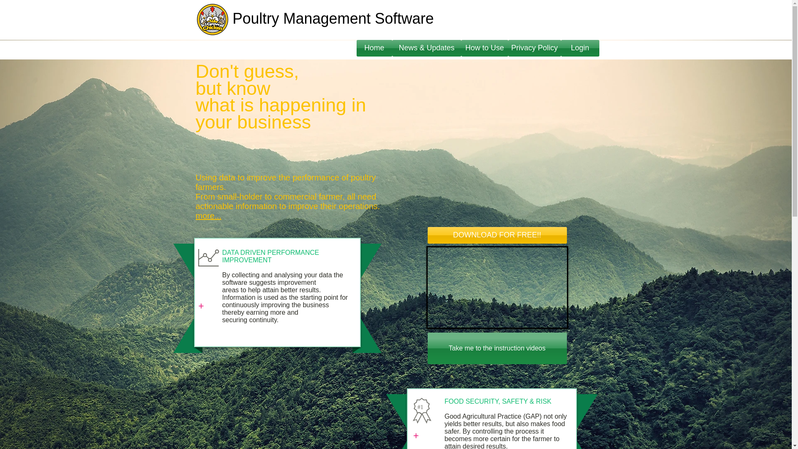 The image size is (798, 449). What do you see at coordinates (534, 48) in the screenshot?
I see `Privacy Policy` at bounding box center [534, 48].